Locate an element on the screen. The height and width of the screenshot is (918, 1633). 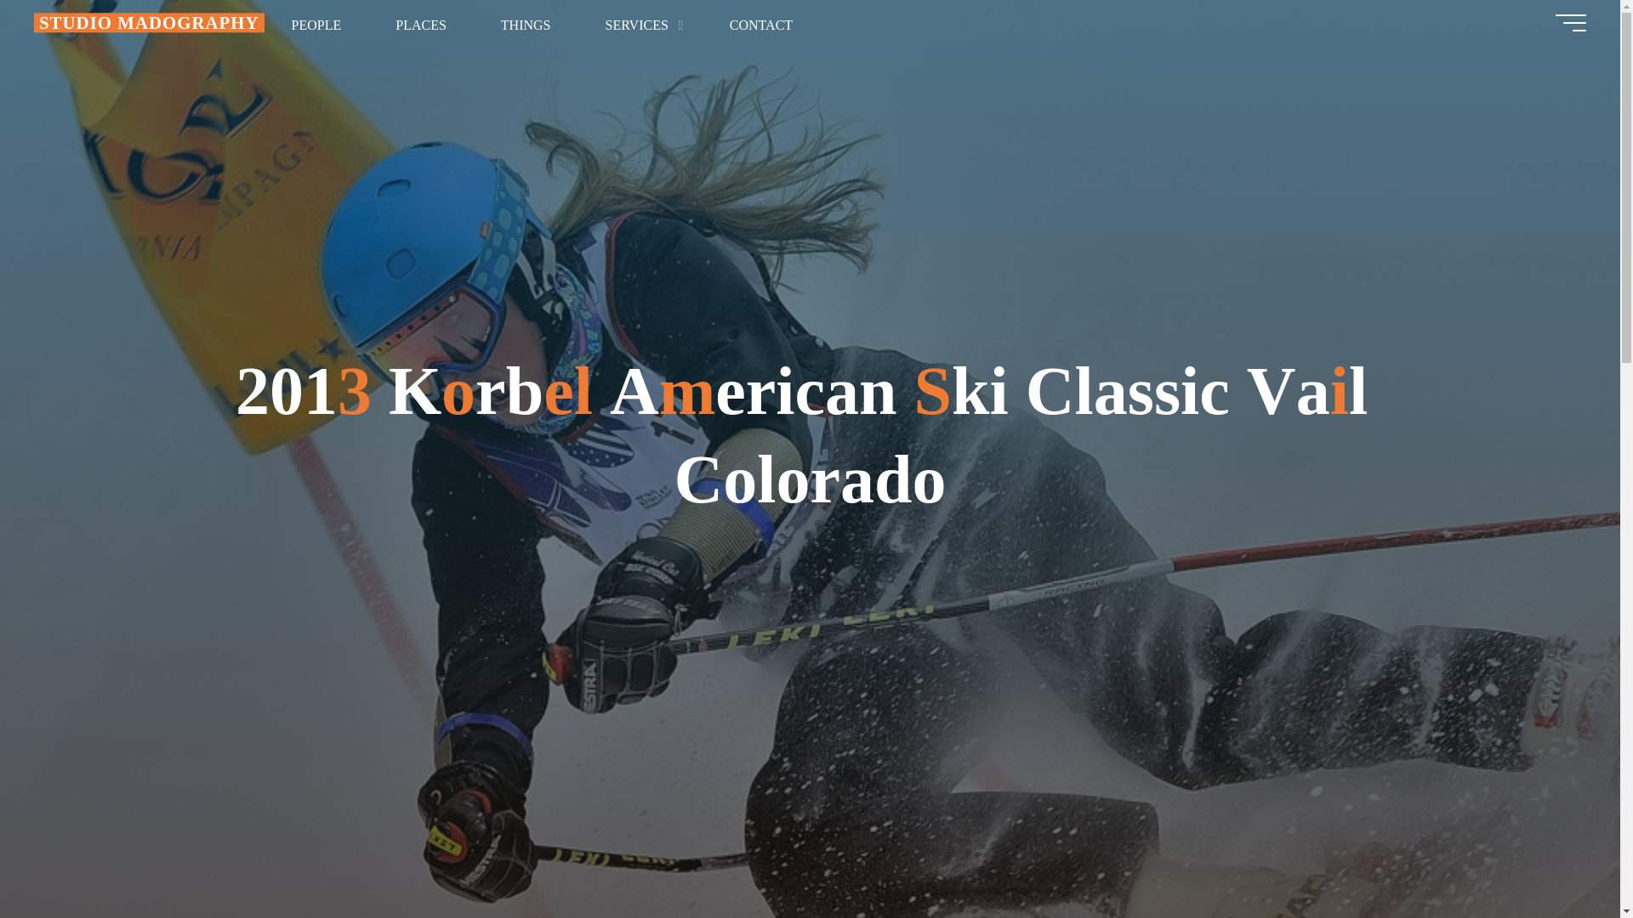
Read more is located at coordinates (810, 812).